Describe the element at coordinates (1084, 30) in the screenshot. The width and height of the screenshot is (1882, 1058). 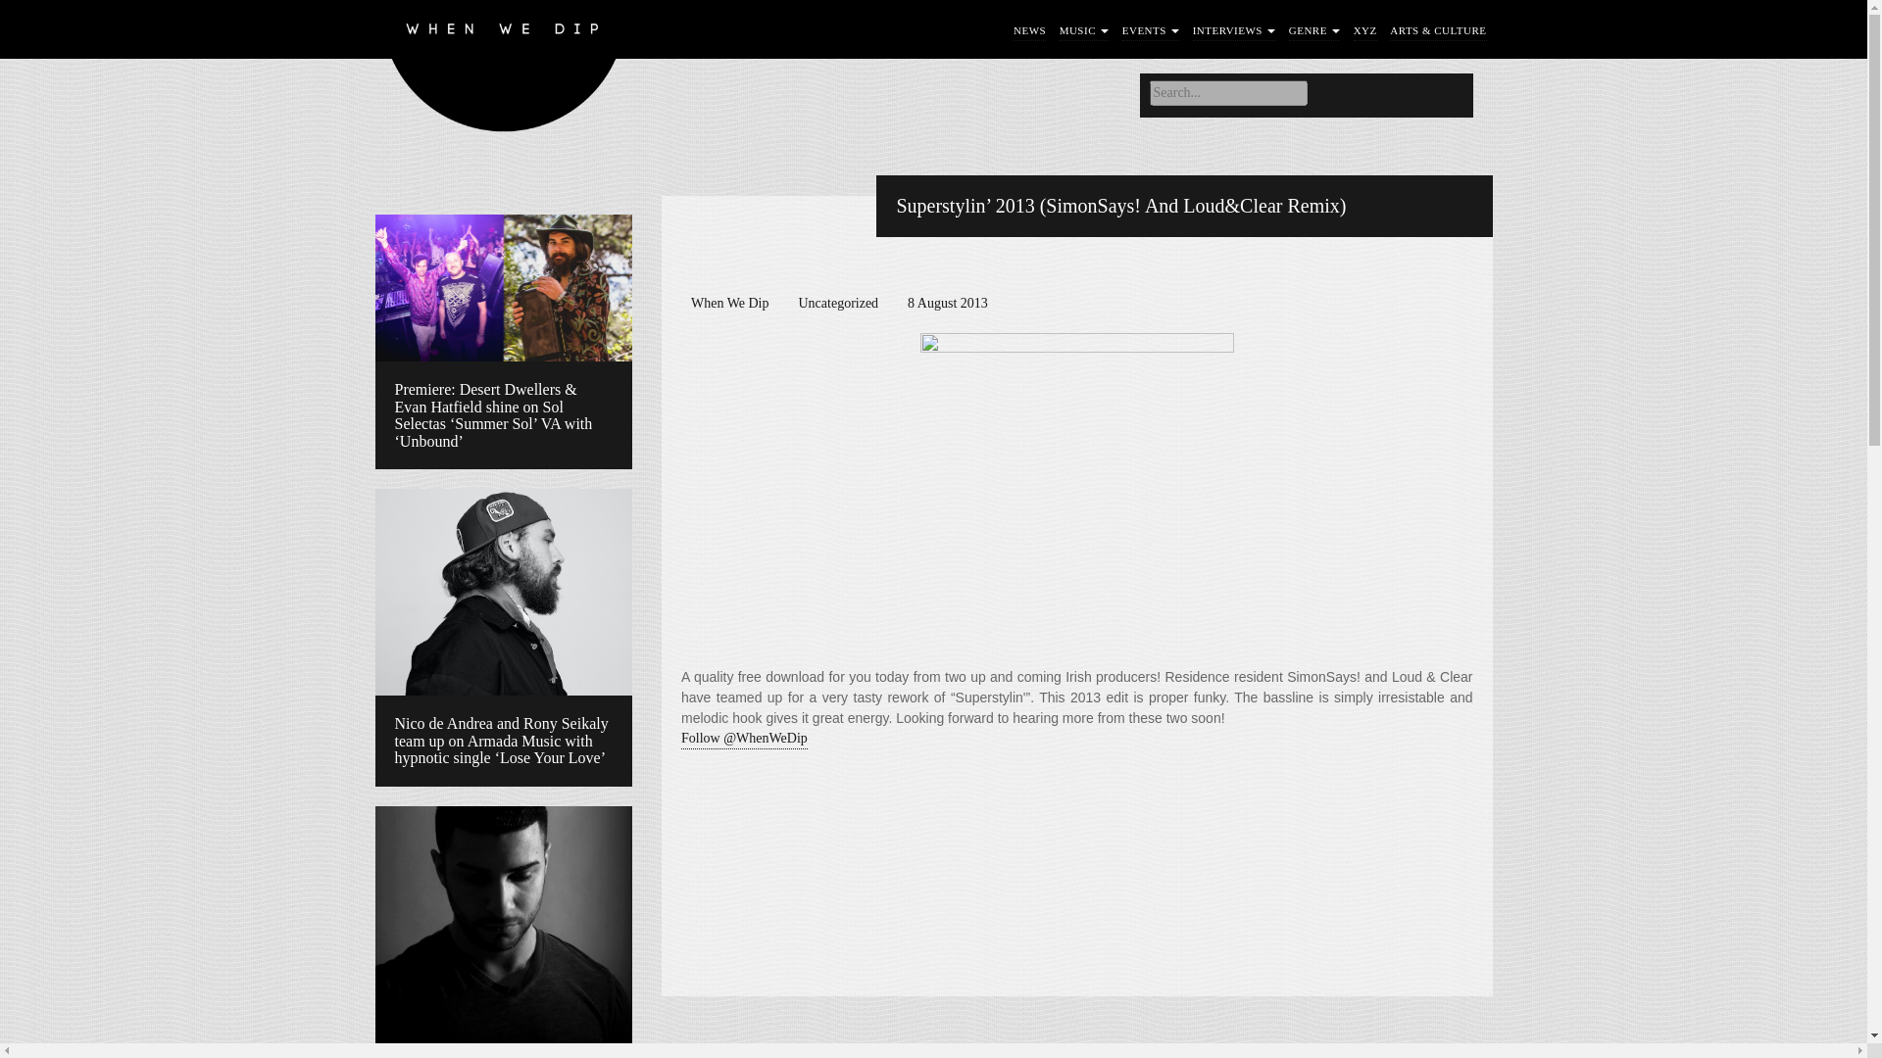
I see `MUSIC` at that location.